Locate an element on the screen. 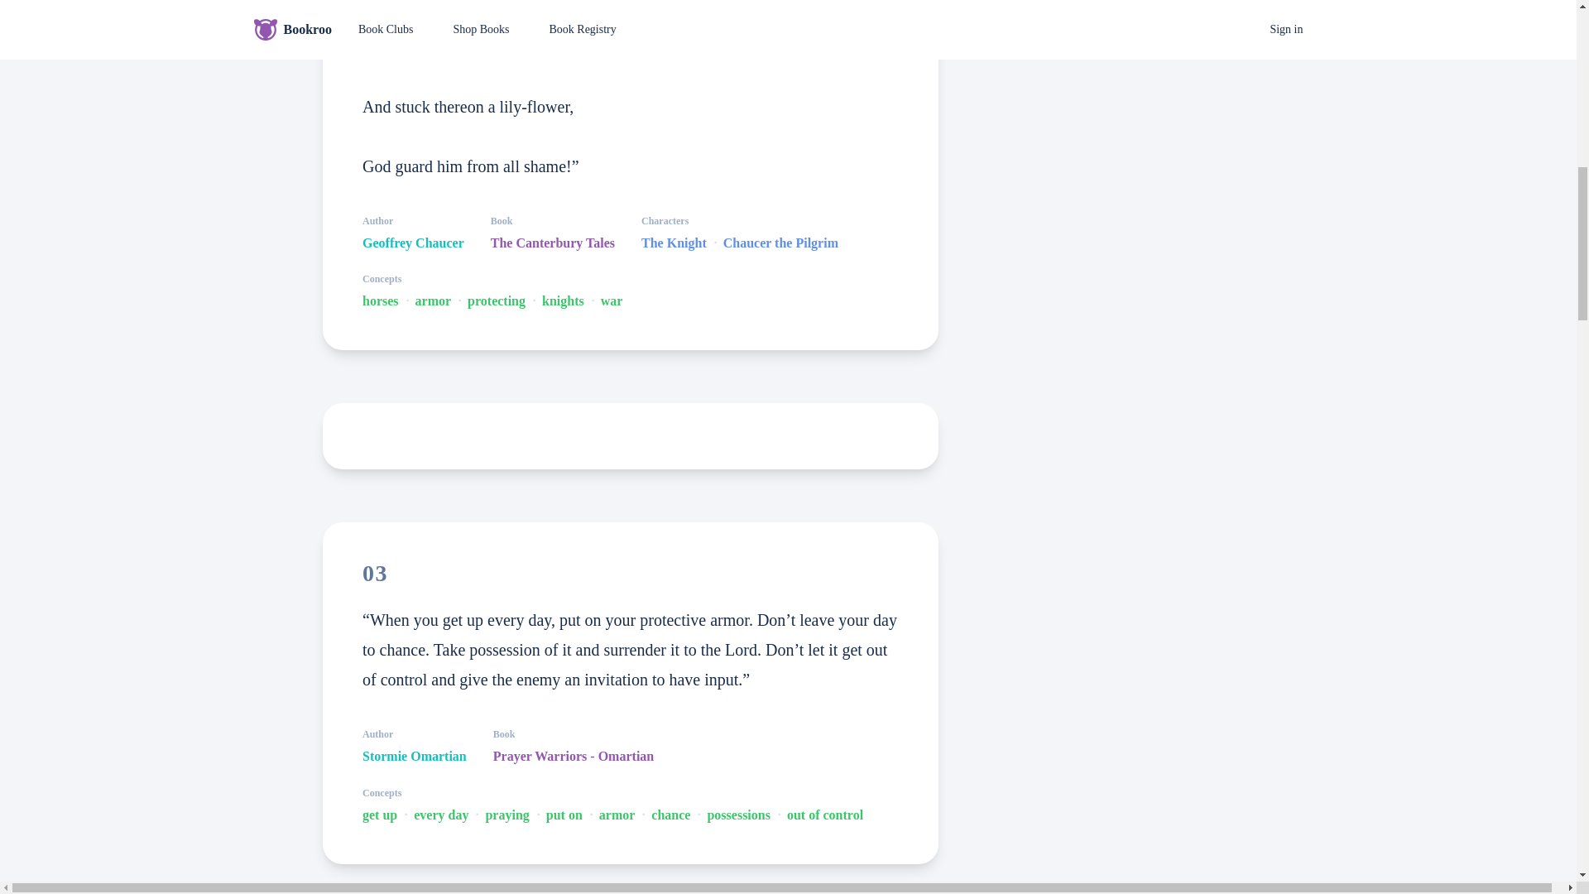 This screenshot has width=1589, height=894. chance is located at coordinates (670, 815).